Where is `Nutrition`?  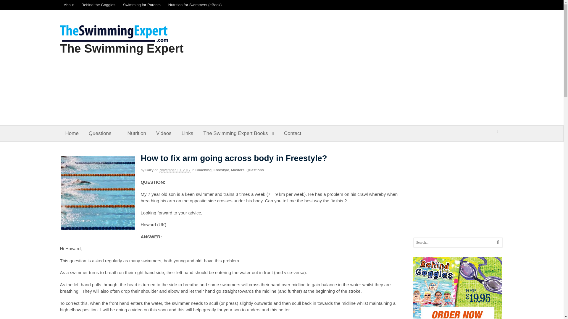
Nutrition is located at coordinates (137, 134).